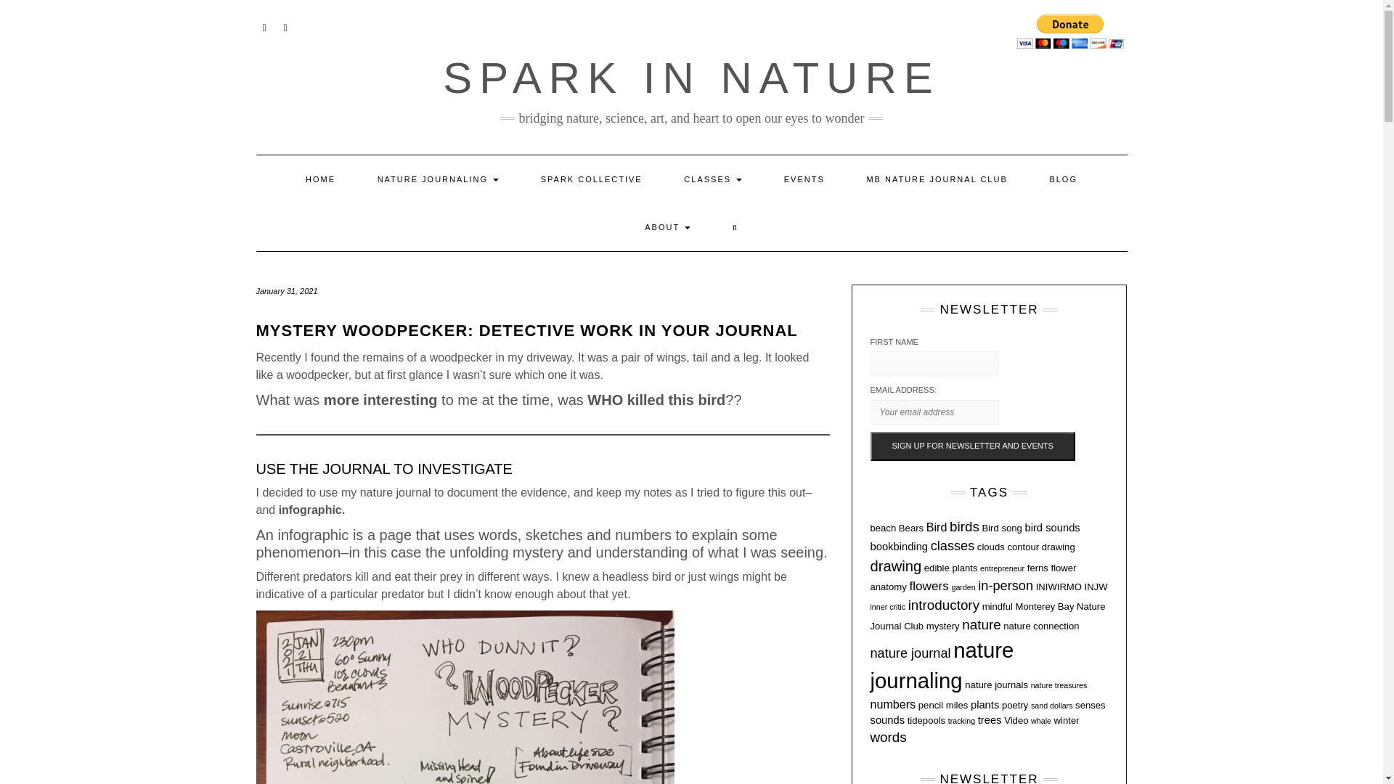 Image resolution: width=1394 pixels, height=784 pixels. Describe the element at coordinates (592, 179) in the screenshot. I see `SPARK COLLECTIVE` at that location.